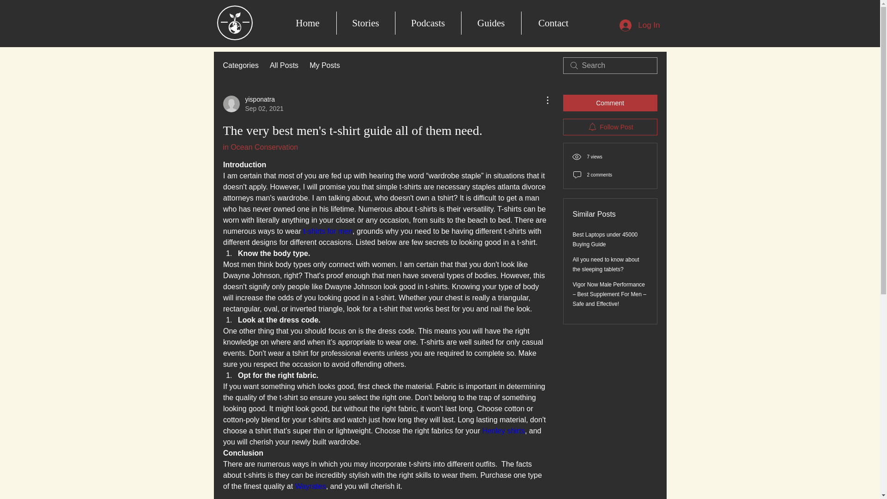 The width and height of the screenshot is (887, 499). What do you see at coordinates (324, 66) in the screenshot?
I see `Log In` at bounding box center [324, 66].